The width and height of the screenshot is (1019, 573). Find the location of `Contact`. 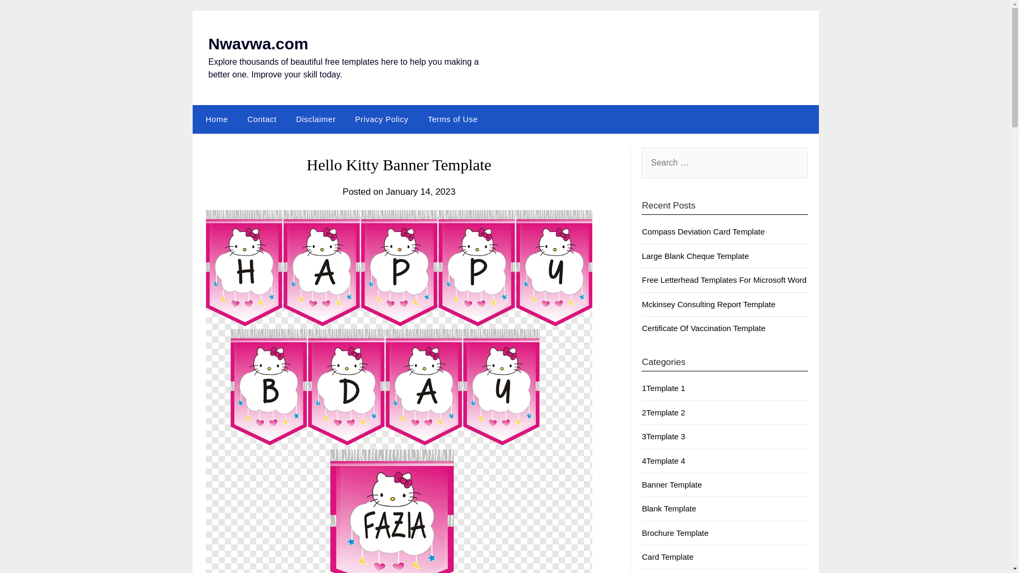

Contact is located at coordinates (262, 119).